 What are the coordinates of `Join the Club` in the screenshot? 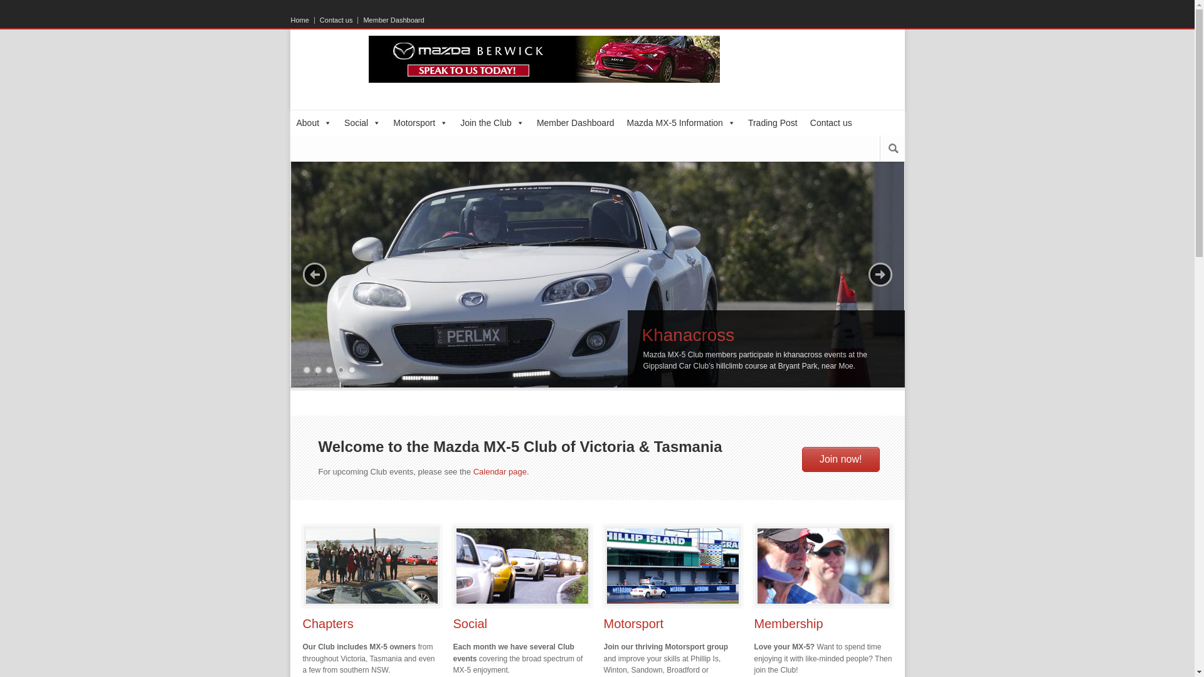 It's located at (492, 123).